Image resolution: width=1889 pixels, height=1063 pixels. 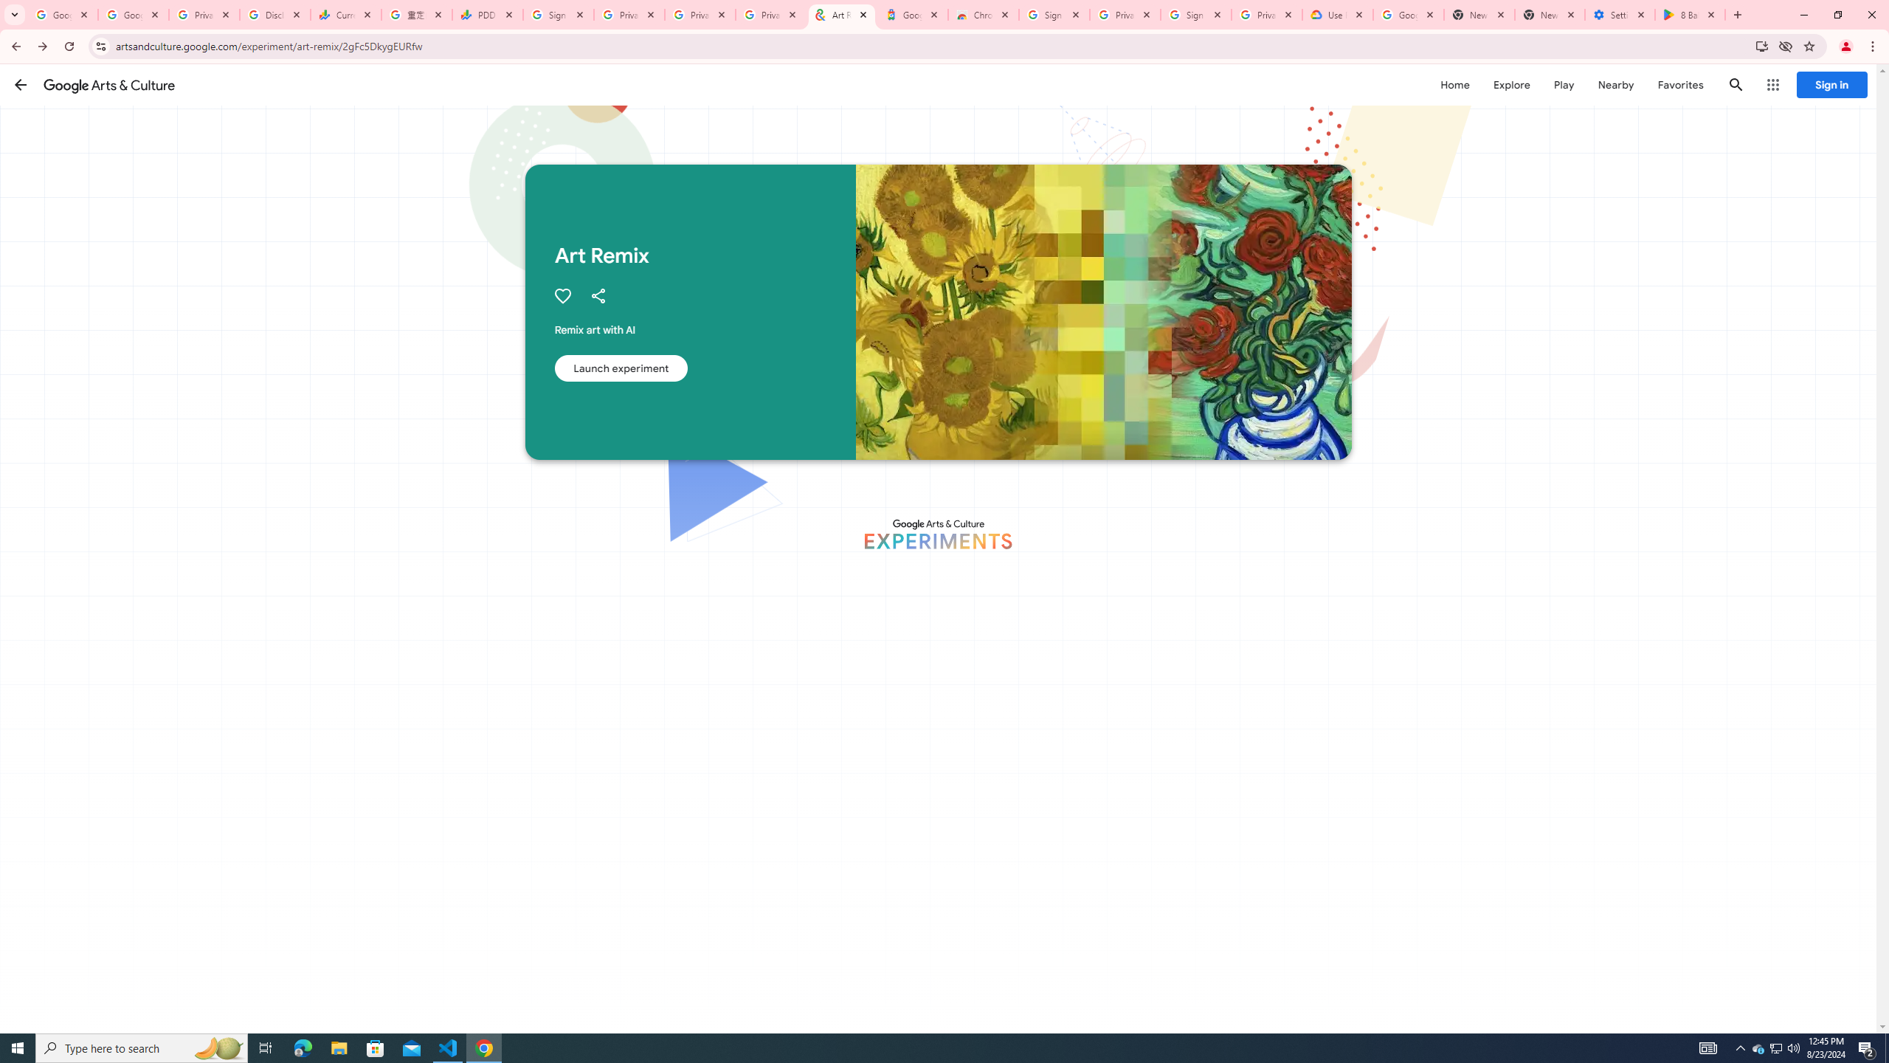 I want to click on Play, so click(x=1564, y=84).